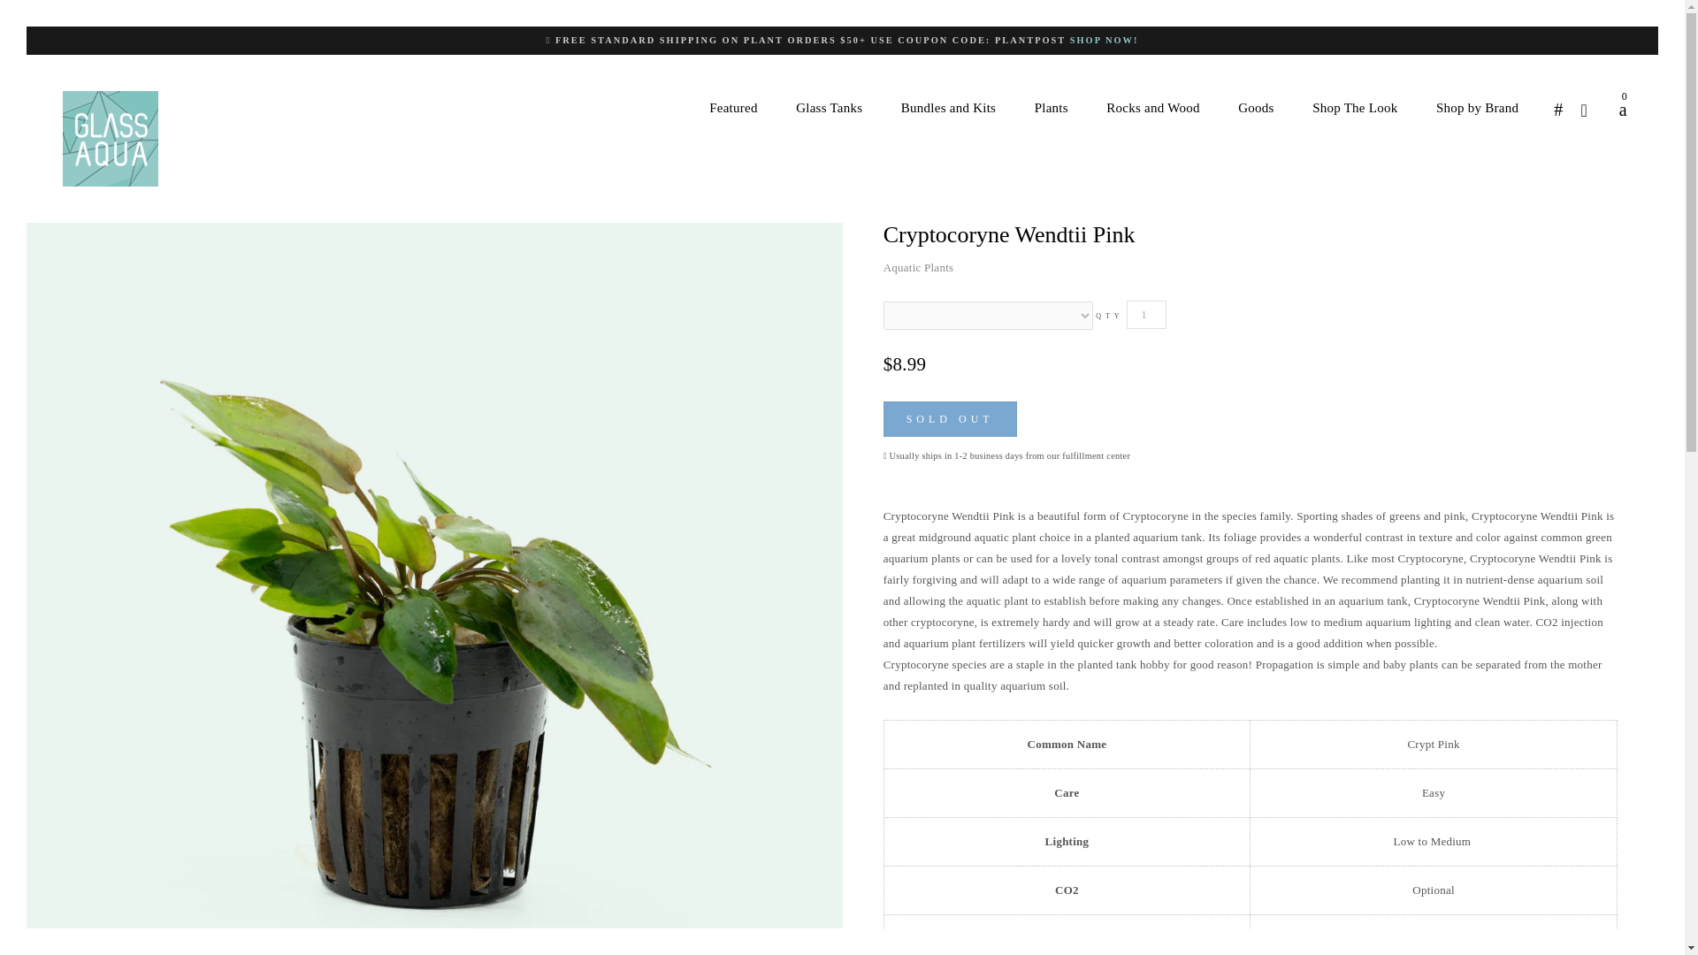 This screenshot has width=1698, height=955. What do you see at coordinates (1104, 39) in the screenshot?
I see `SHOP NOW!` at bounding box center [1104, 39].